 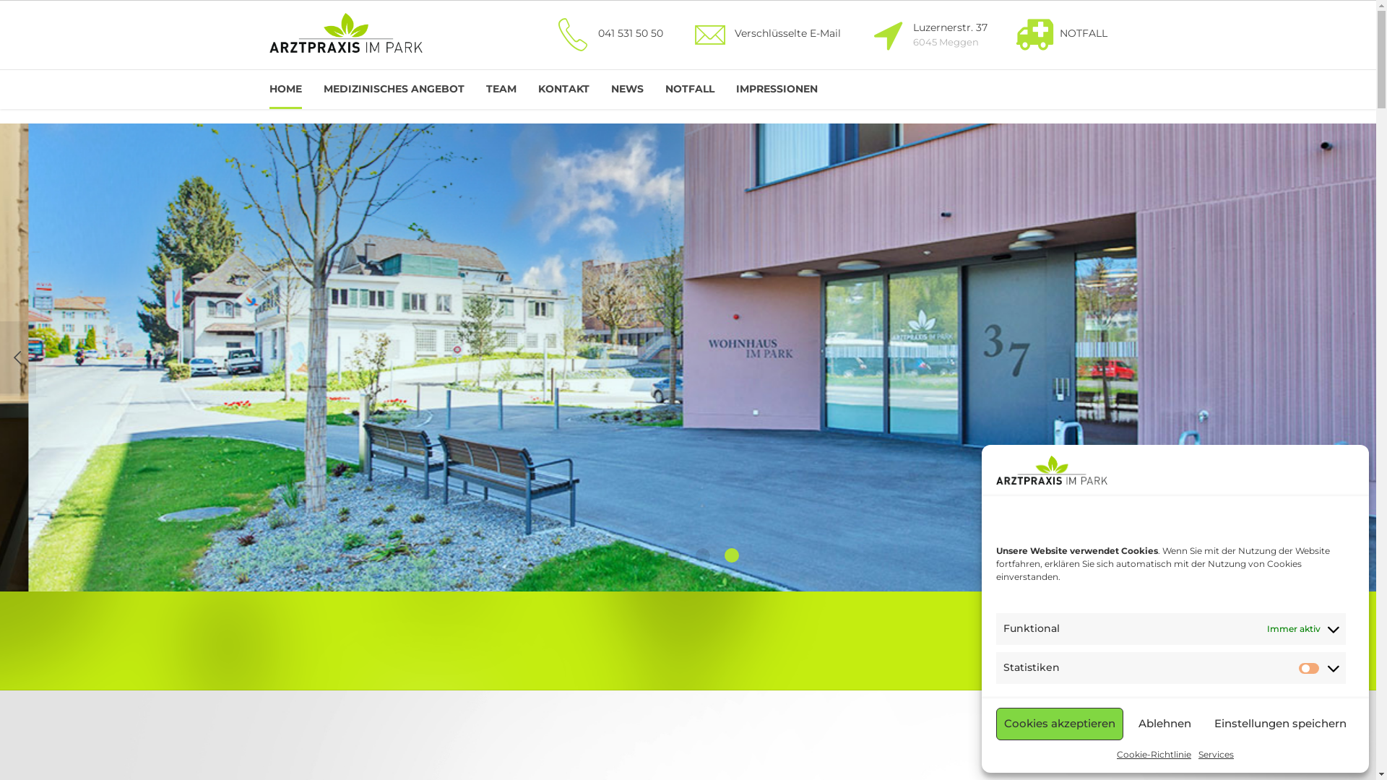 What do you see at coordinates (1217, 755) in the screenshot?
I see `Services` at bounding box center [1217, 755].